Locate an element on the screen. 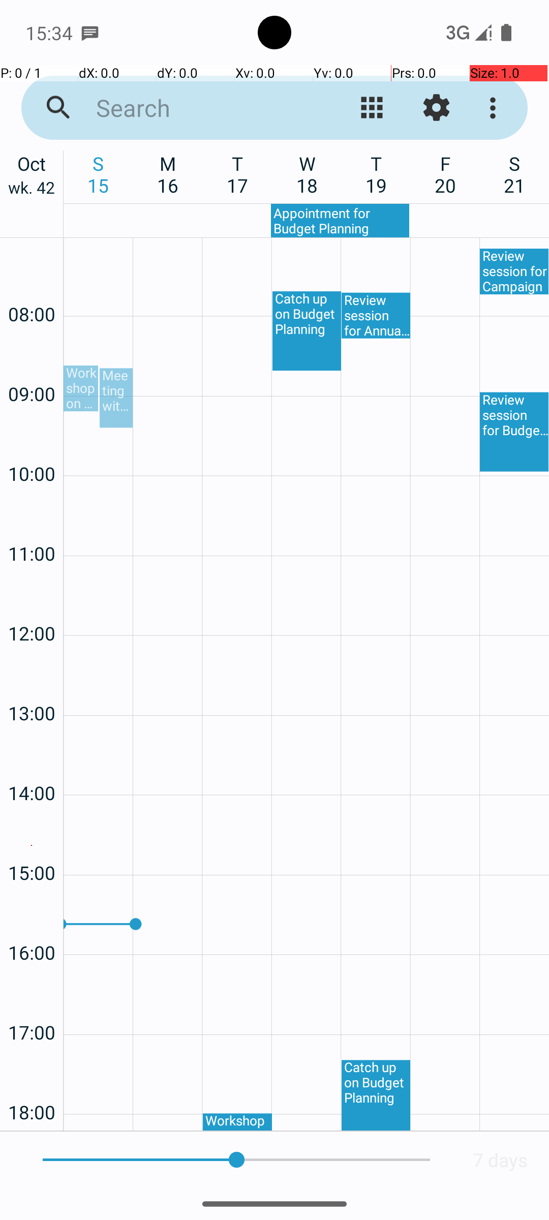  F
20 is located at coordinates (445, 174).